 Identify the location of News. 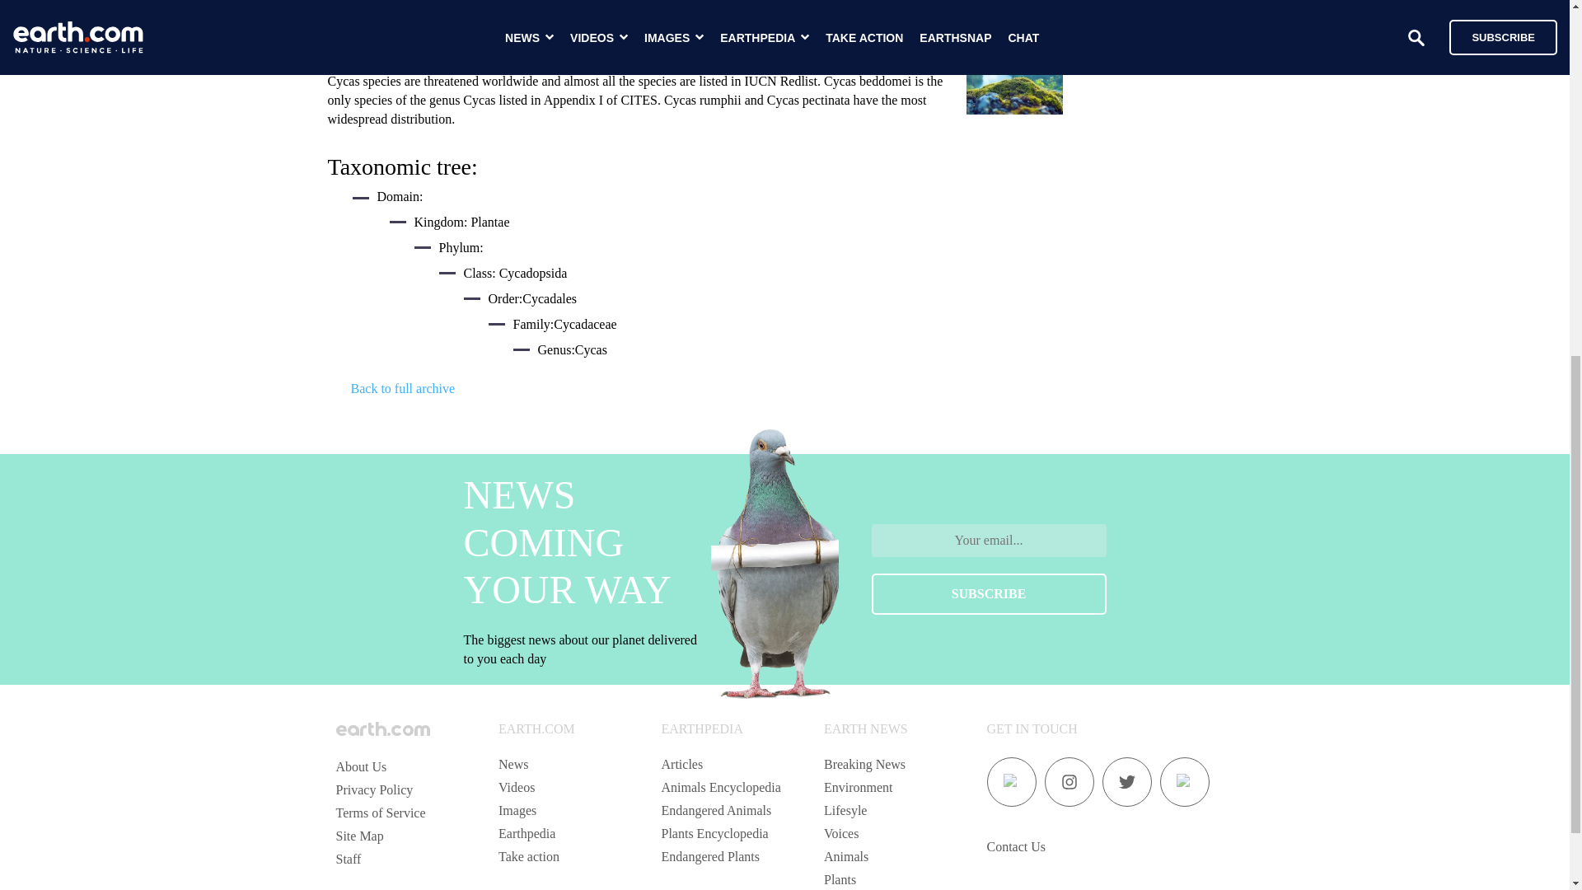
(513, 765).